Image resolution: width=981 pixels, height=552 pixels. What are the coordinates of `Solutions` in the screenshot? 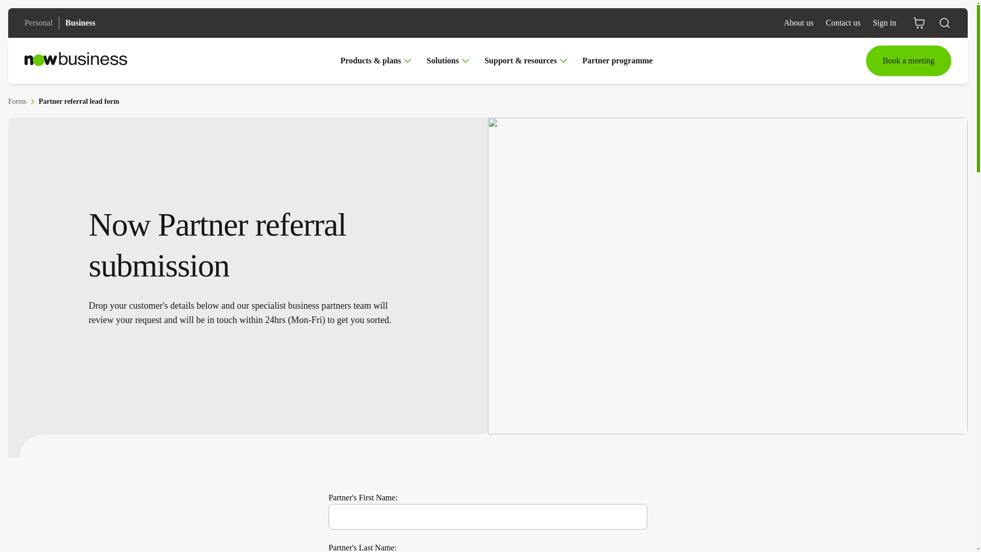 It's located at (449, 61).